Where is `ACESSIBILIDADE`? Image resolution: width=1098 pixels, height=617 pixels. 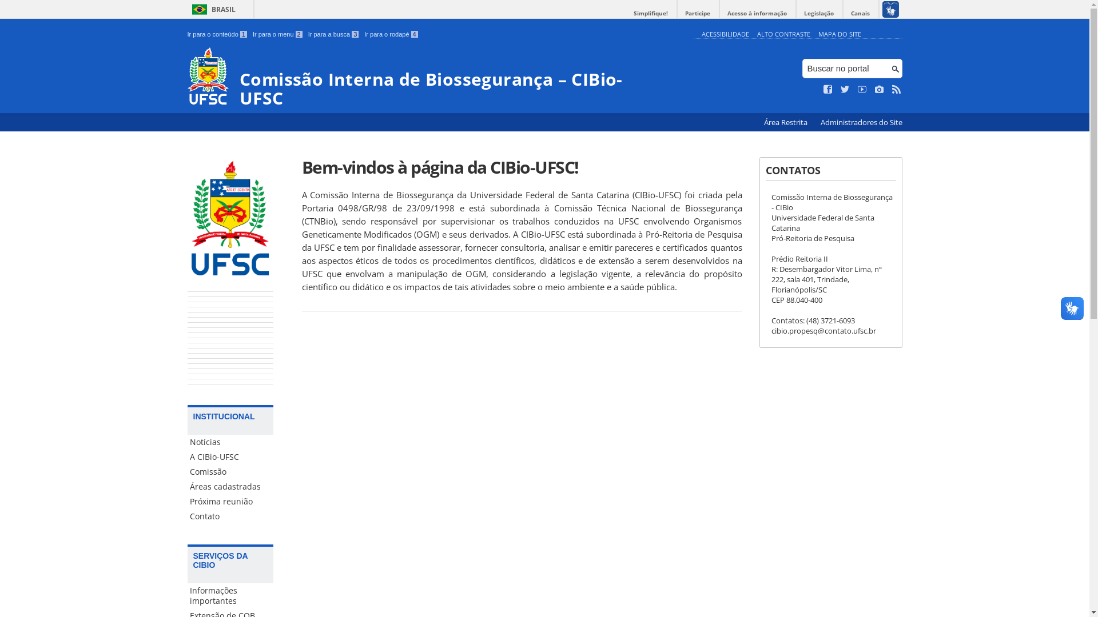 ACESSIBILIDADE is located at coordinates (725, 34).